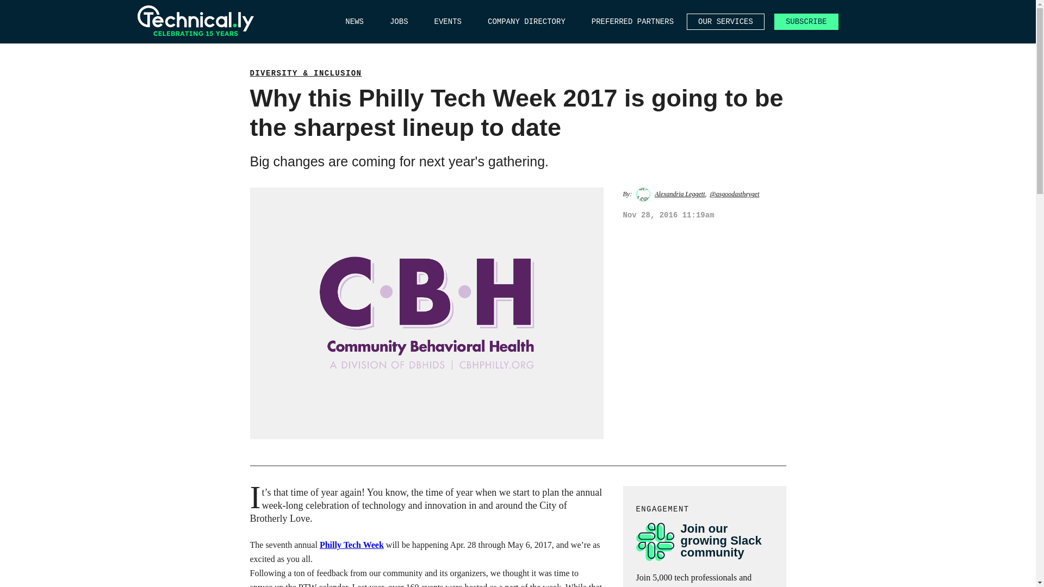  Describe the element at coordinates (632, 22) in the screenshot. I see `Preferred Partners` at that location.